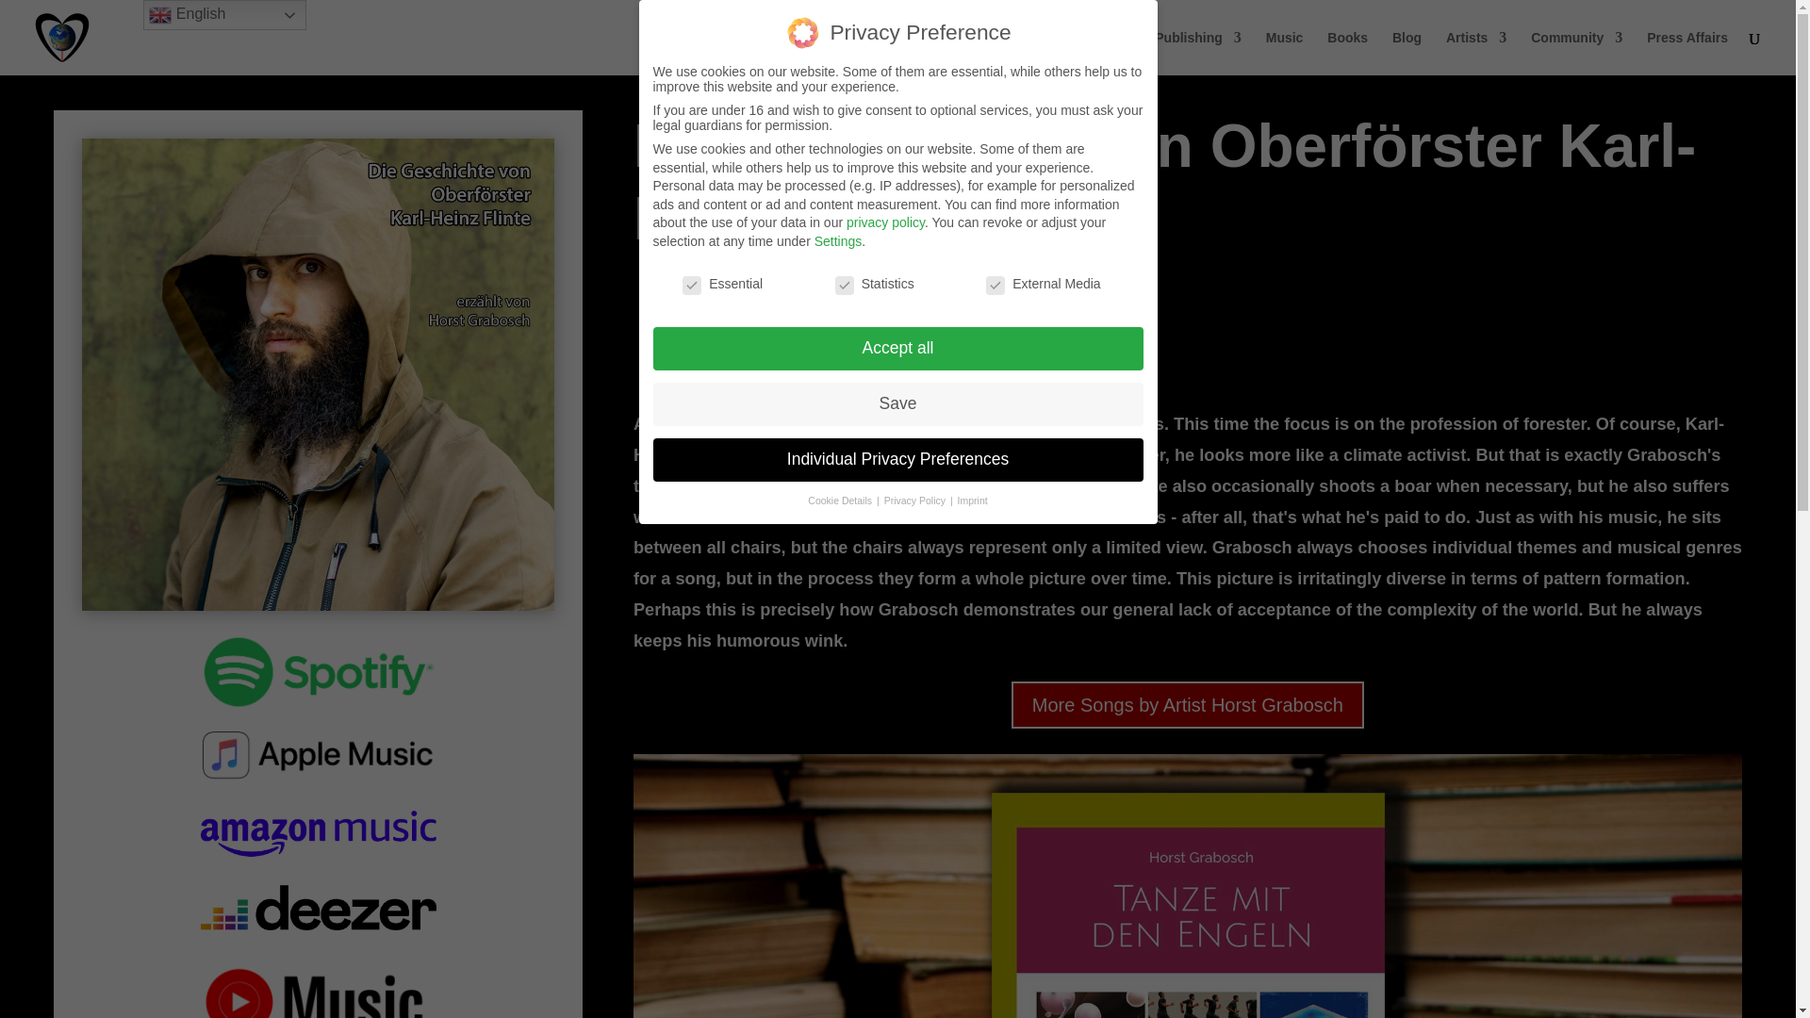  What do you see at coordinates (319, 990) in the screenshot?
I see `Entprima on Youtube Music` at bounding box center [319, 990].